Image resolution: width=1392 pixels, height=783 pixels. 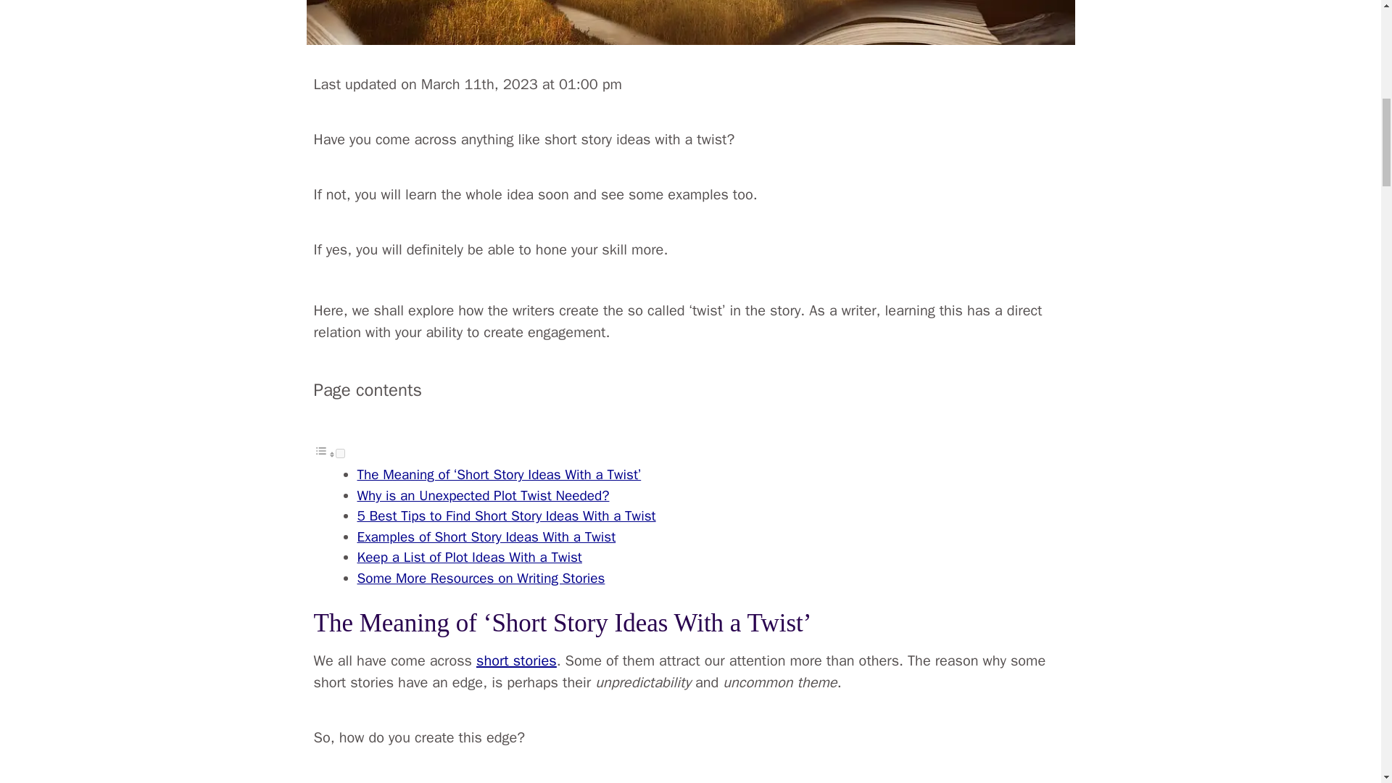 I want to click on Scroll back to top, so click(x=1345, y=688).